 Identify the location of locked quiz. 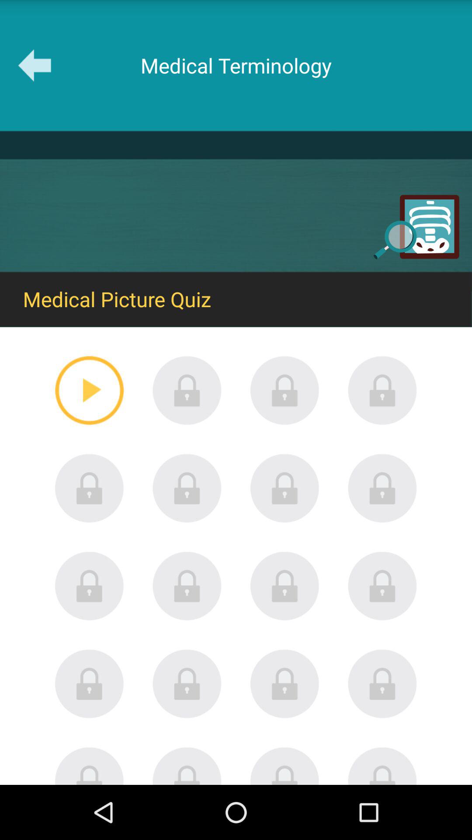
(382, 586).